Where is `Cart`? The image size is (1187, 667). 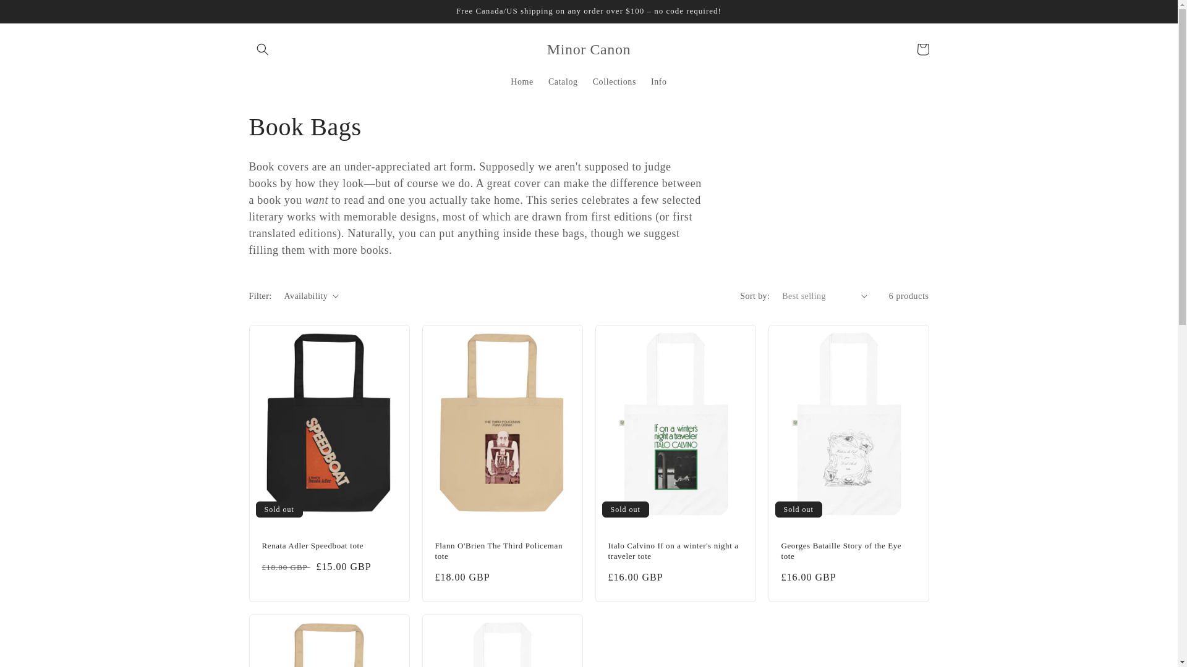
Cart is located at coordinates (922, 49).